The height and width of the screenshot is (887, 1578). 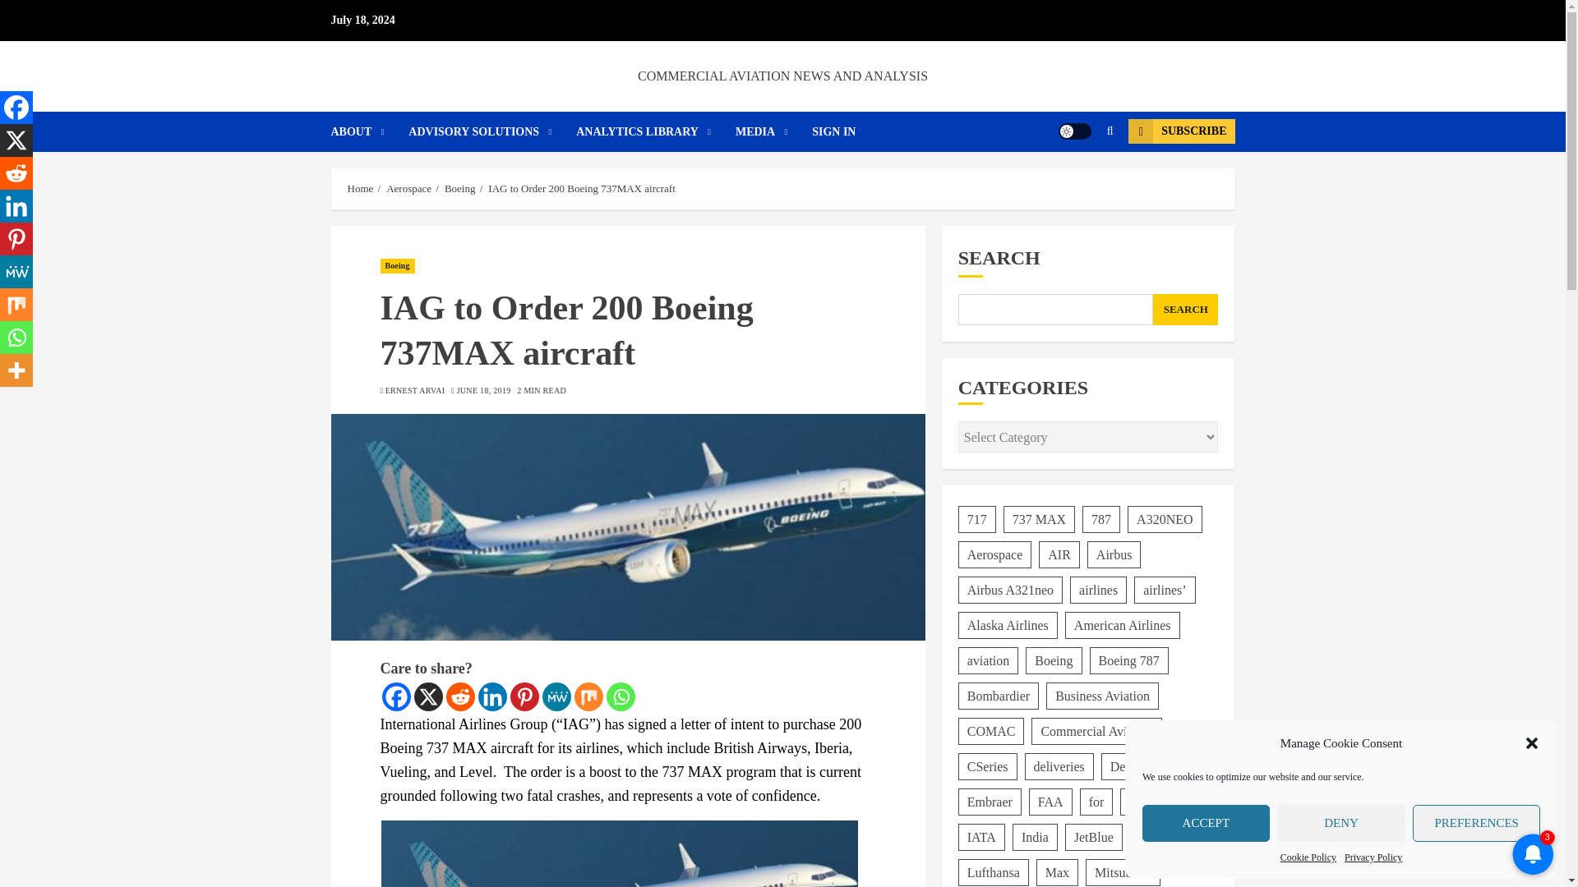 What do you see at coordinates (428, 696) in the screenshot?
I see `X` at bounding box center [428, 696].